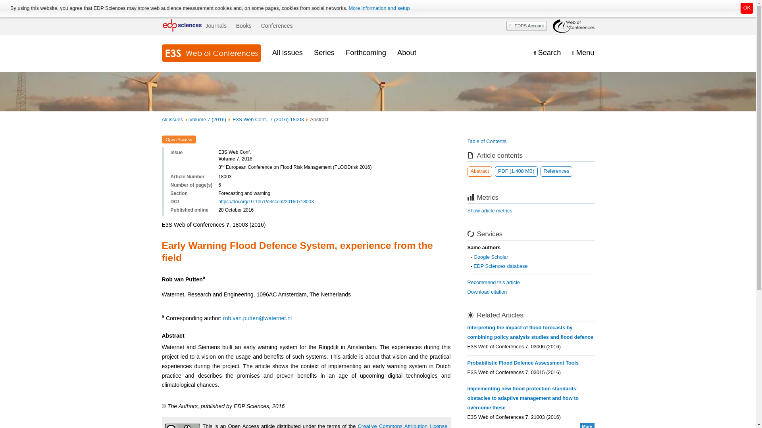 This screenshot has height=428, width=762. Describe the element at coordinates (216, 26) in the screenshot. I see `Journals` at that location.